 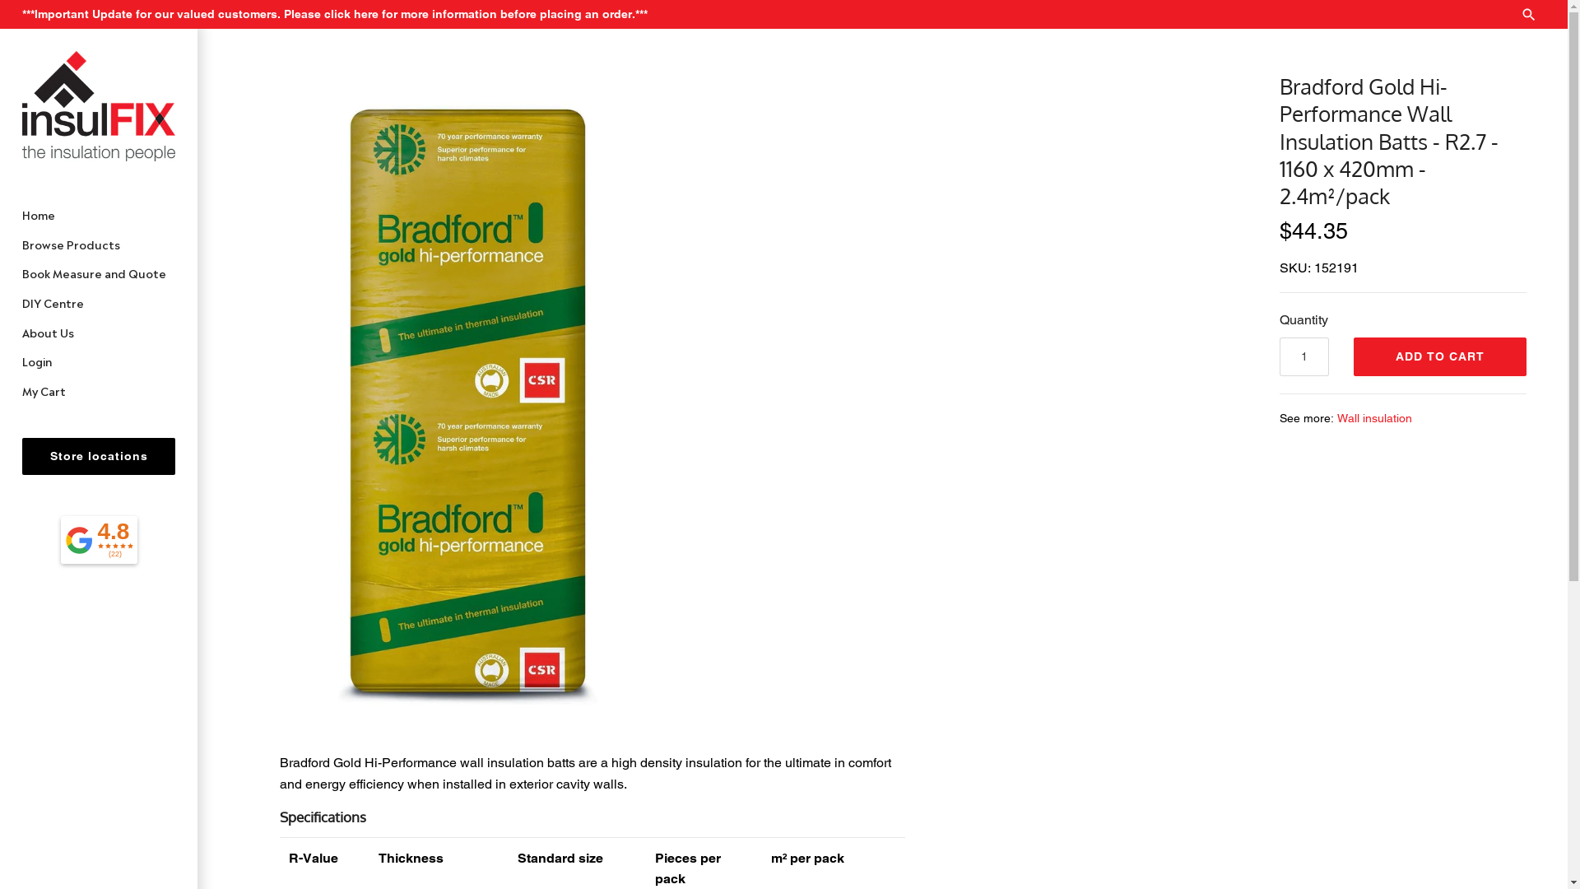 I want to click on Wall insulation, so click(x=1374, y=418).